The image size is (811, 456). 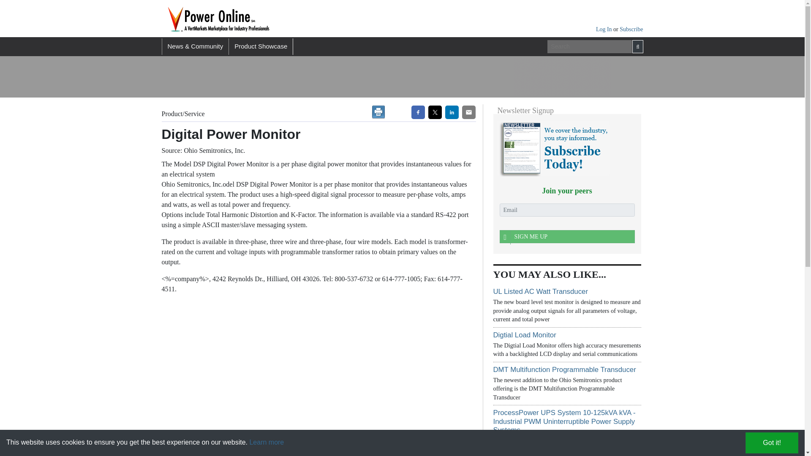 What do you see at coordinates (562, 77) in the screenshot?
I see `3rd party ad content` at bounding box center [562, 77].